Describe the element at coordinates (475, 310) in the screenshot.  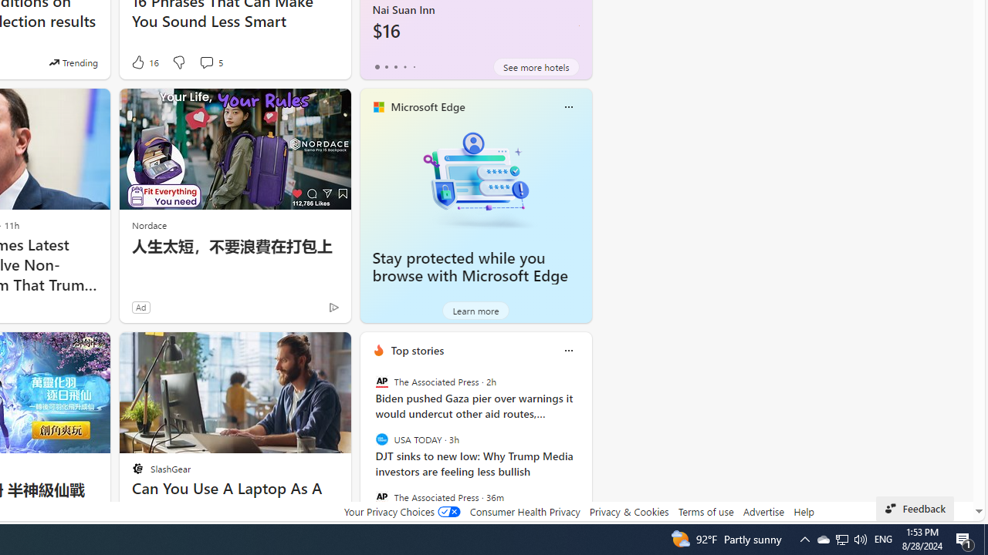
I see `Learn more` at that location.